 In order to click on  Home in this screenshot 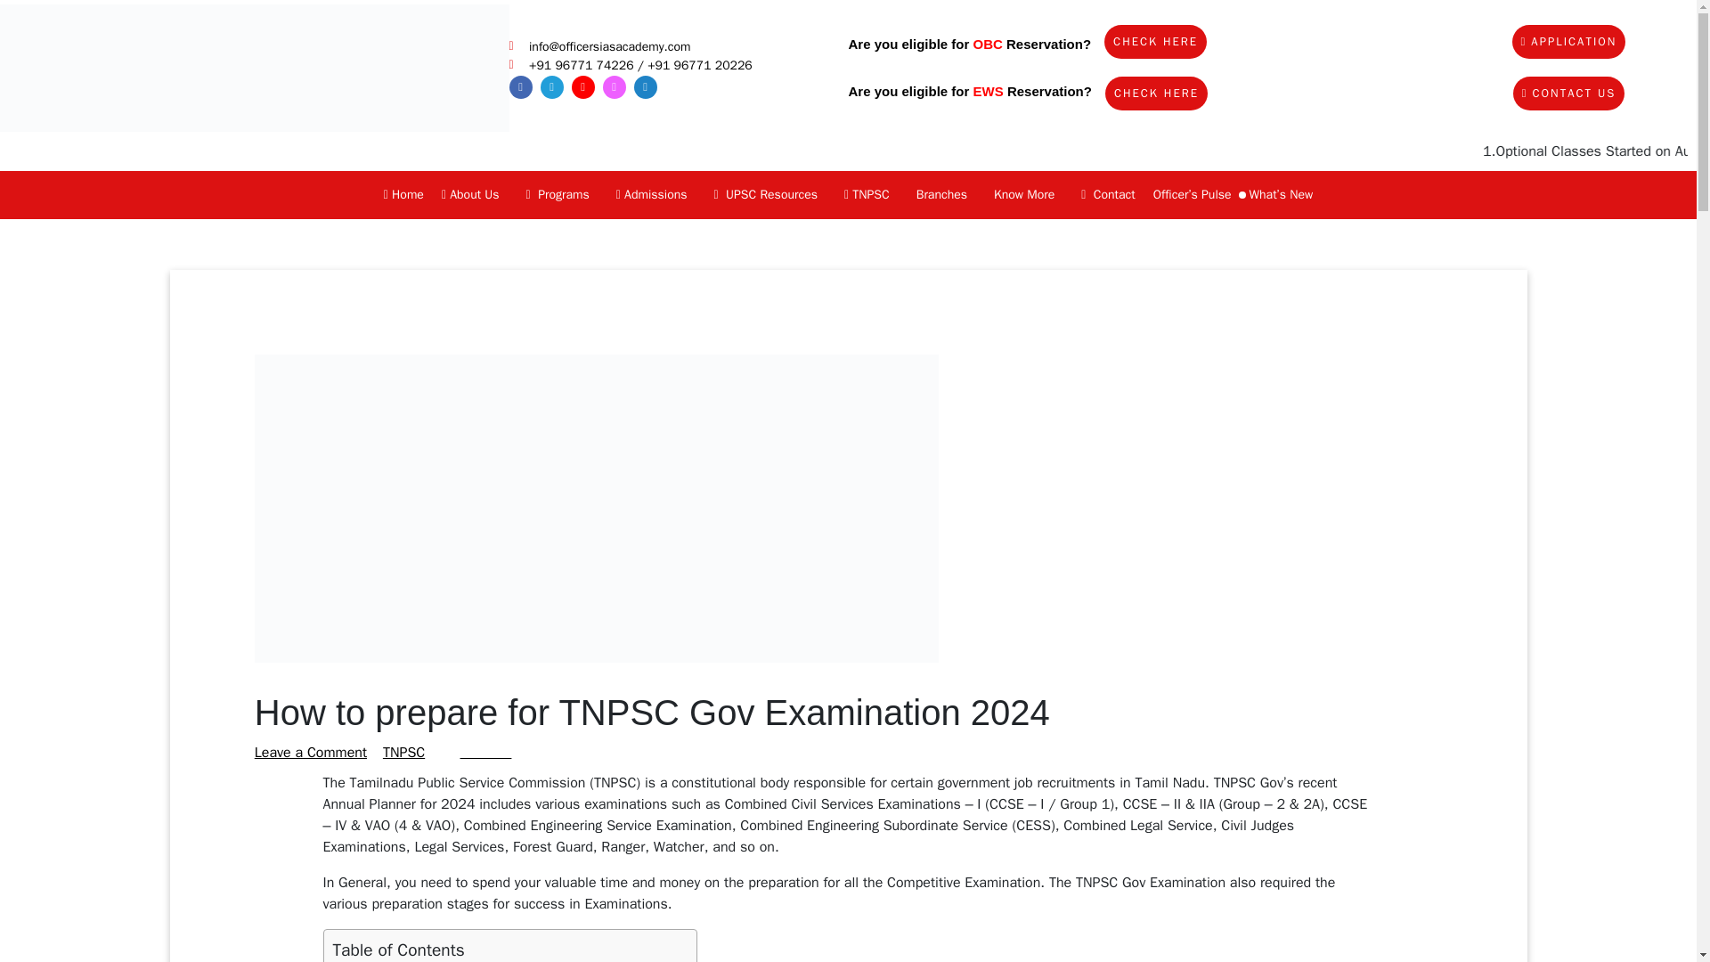, I will do `click(403, 194)`.